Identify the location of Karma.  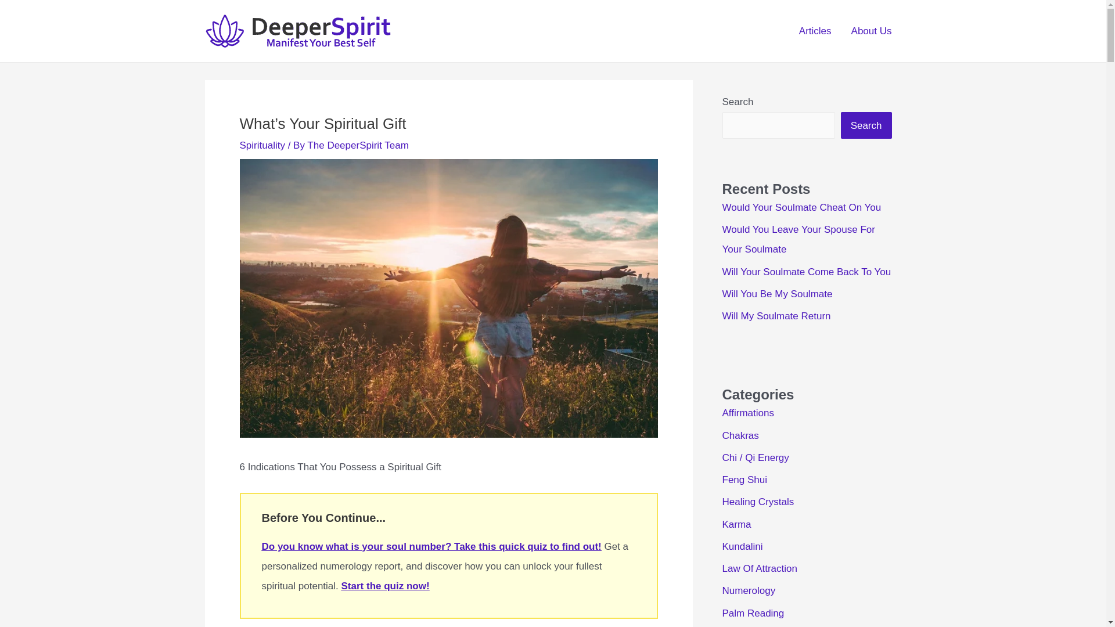
(737, 524).